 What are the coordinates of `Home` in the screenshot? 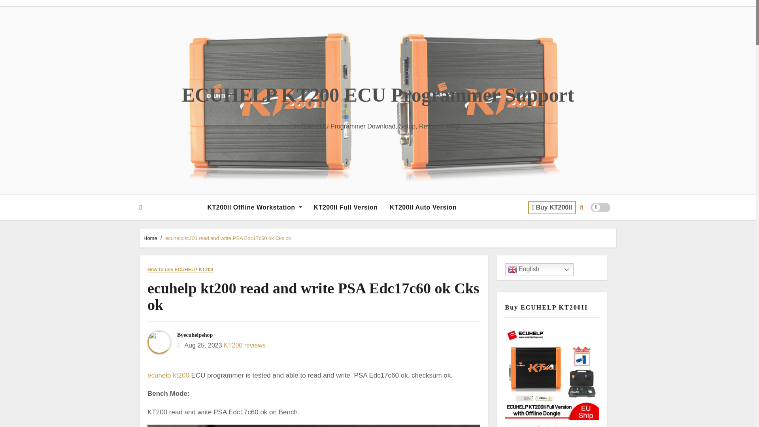 It's located at (150, 238).